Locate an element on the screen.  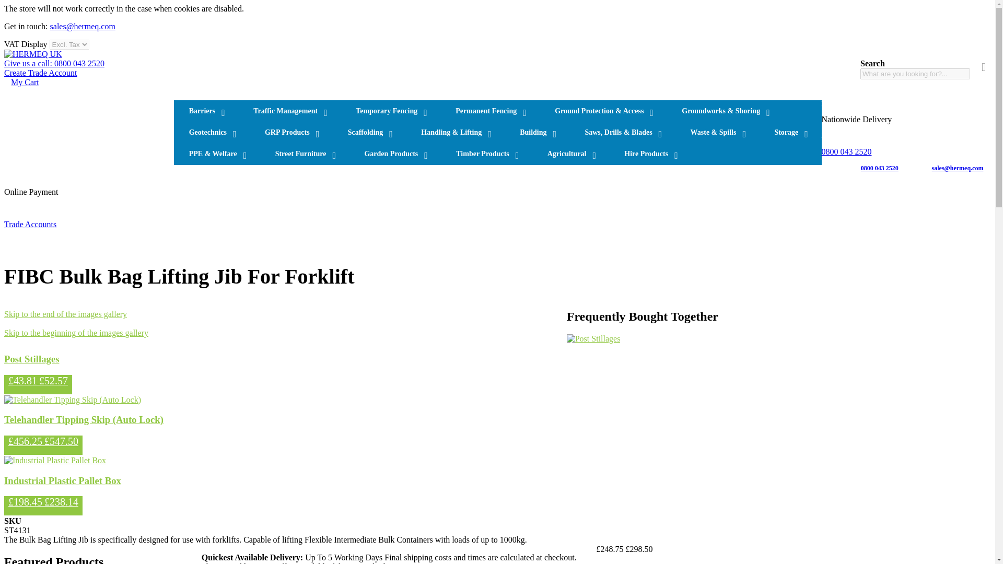
HERMEQ UK is located at coordinates (33, 54).